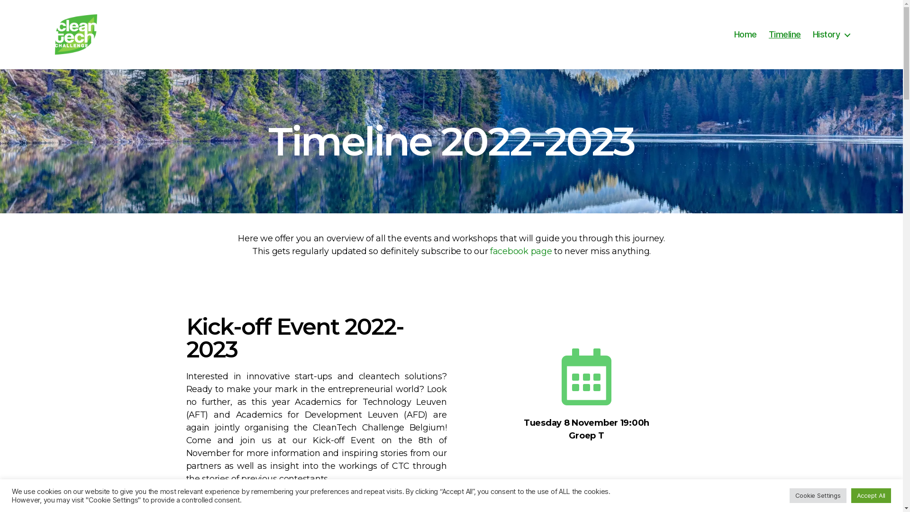 This screenshot has height=512, width=910. I want to click on History, so click(831, 35).